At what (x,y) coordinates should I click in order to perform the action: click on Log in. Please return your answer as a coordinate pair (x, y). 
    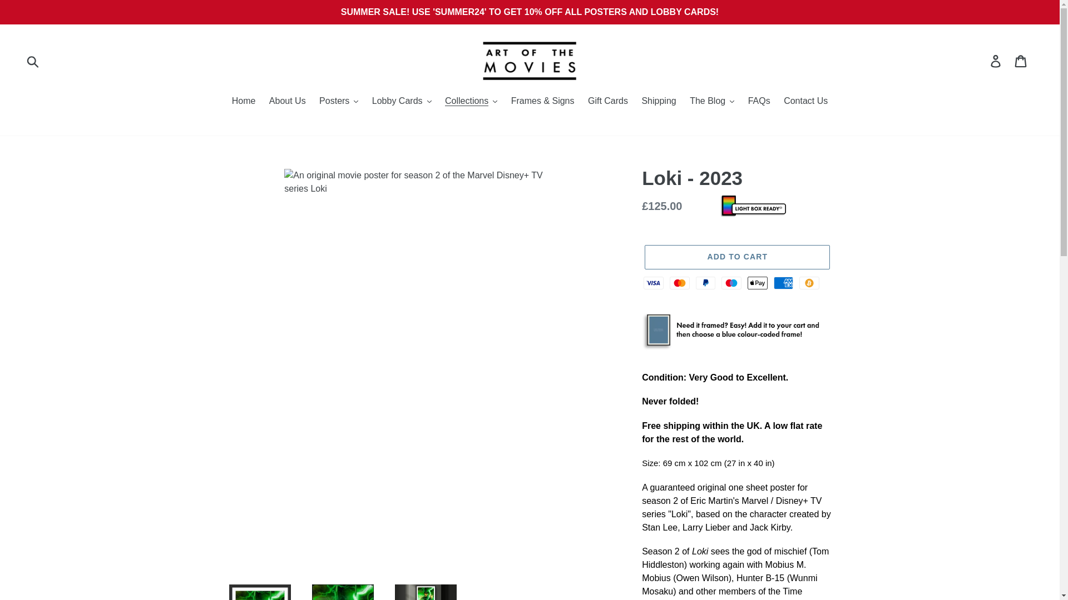
    Looking at the image, I should click on (996, 60).